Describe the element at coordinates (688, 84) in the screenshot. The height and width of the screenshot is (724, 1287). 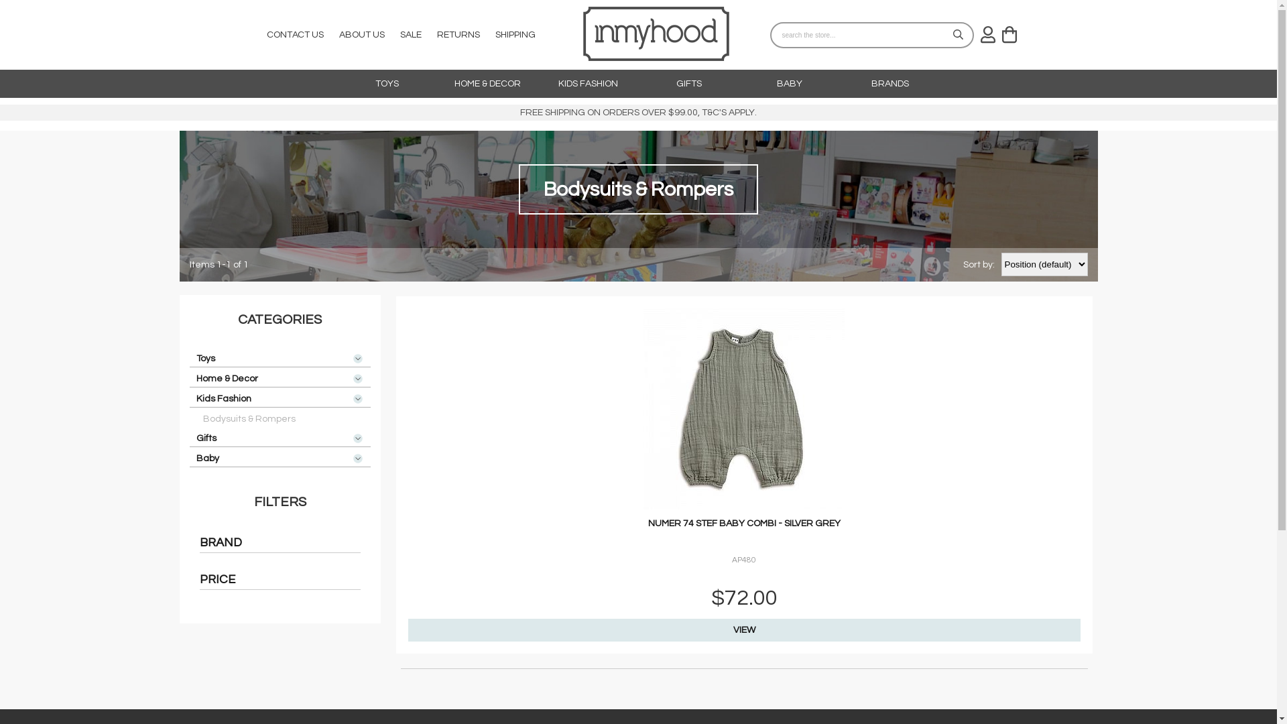
I see `GIFTS` at that location.